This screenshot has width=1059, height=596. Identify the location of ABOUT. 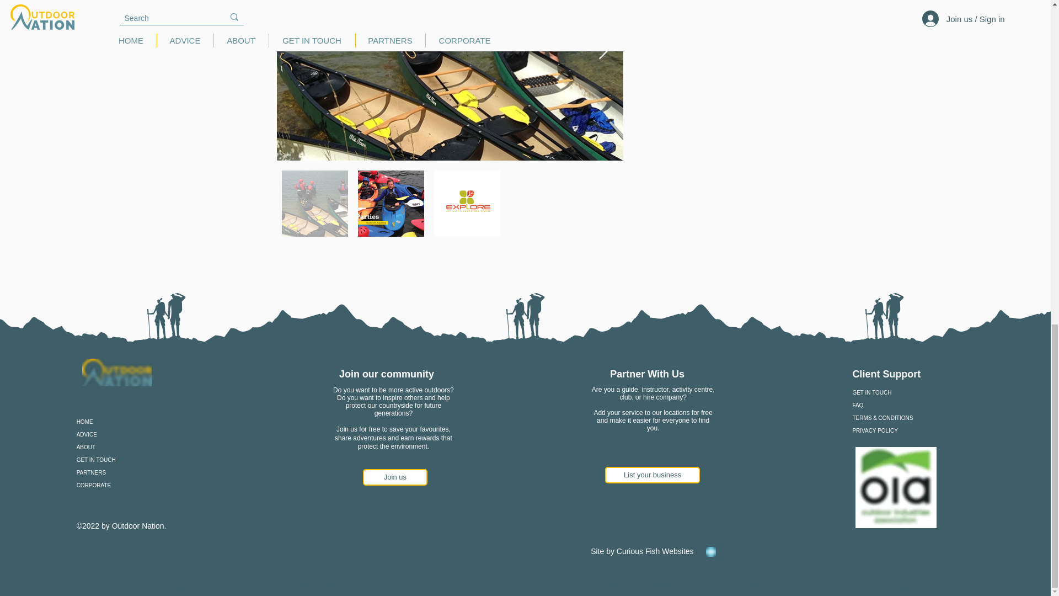
(121, 447).